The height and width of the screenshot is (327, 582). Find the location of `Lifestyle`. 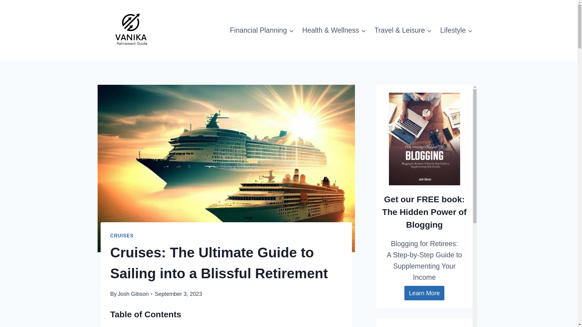

Lifestyle is located at coordinates (457, 30).